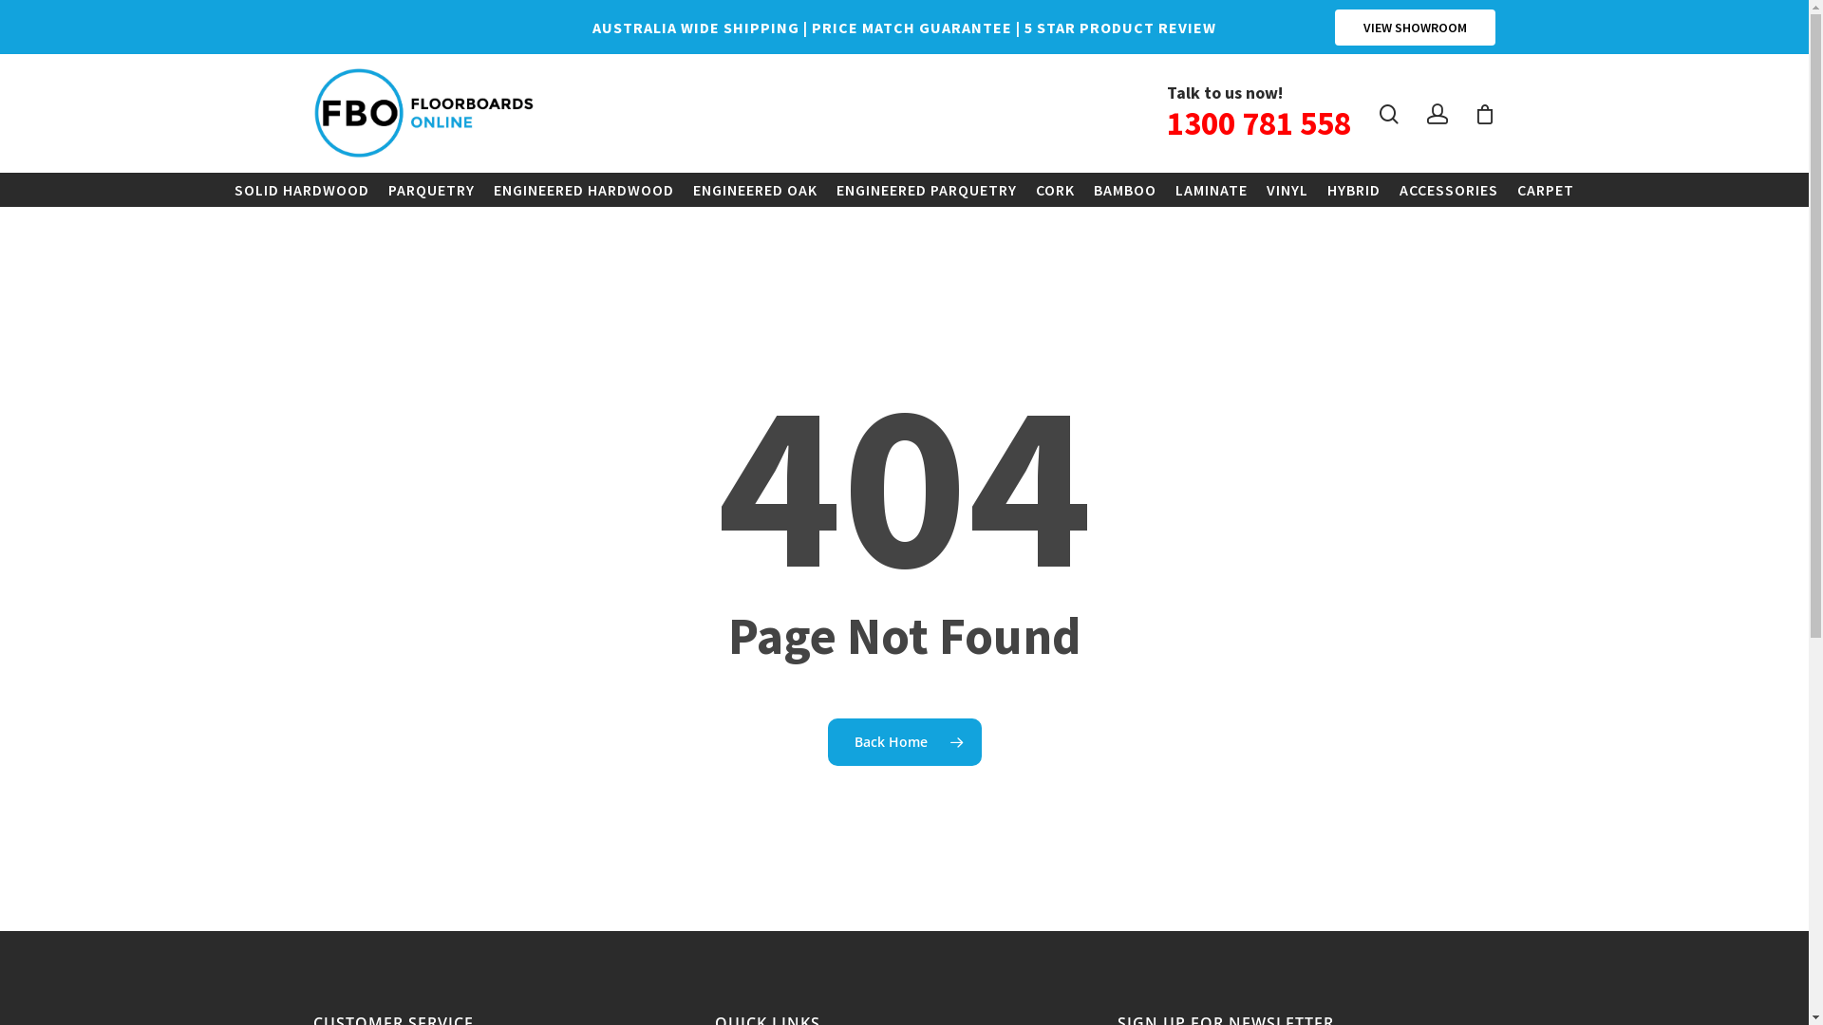  I want to click on VIEW SHOWROOM, so click(1415, 28).